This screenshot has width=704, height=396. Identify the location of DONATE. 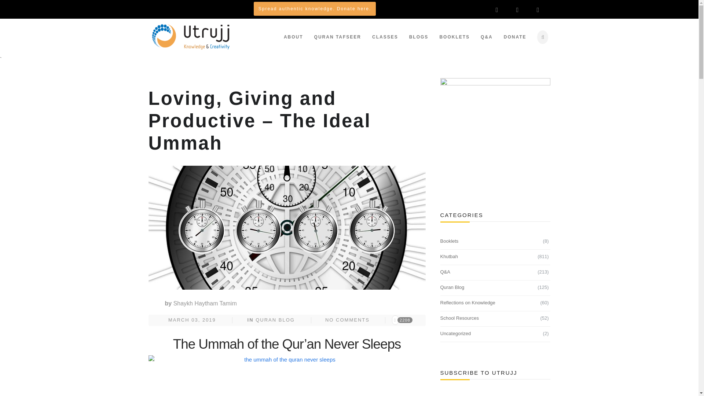
(515, 37).